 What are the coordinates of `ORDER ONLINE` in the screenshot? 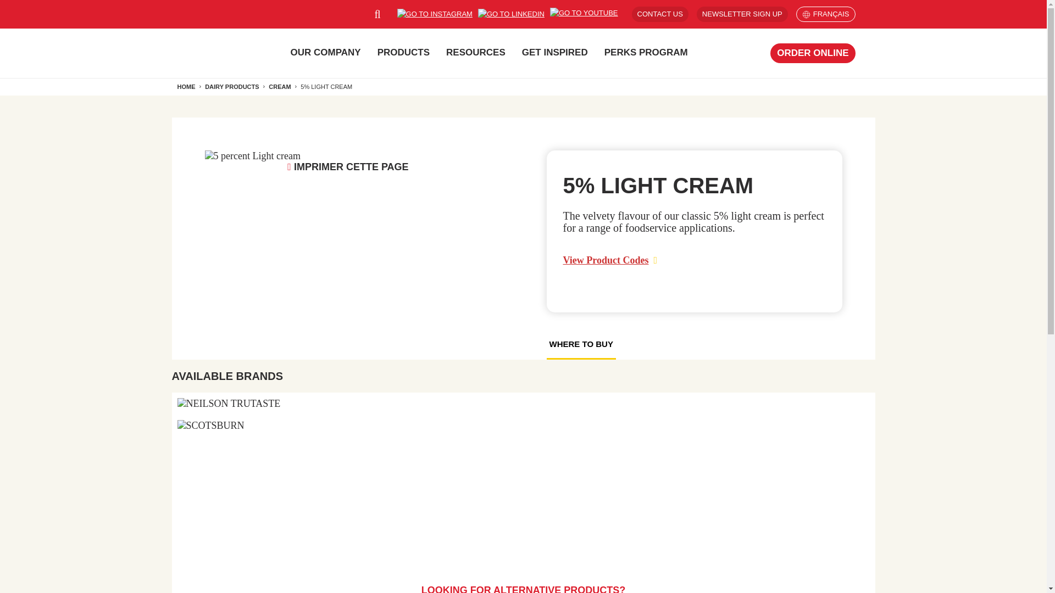 It's located at (812, 53).